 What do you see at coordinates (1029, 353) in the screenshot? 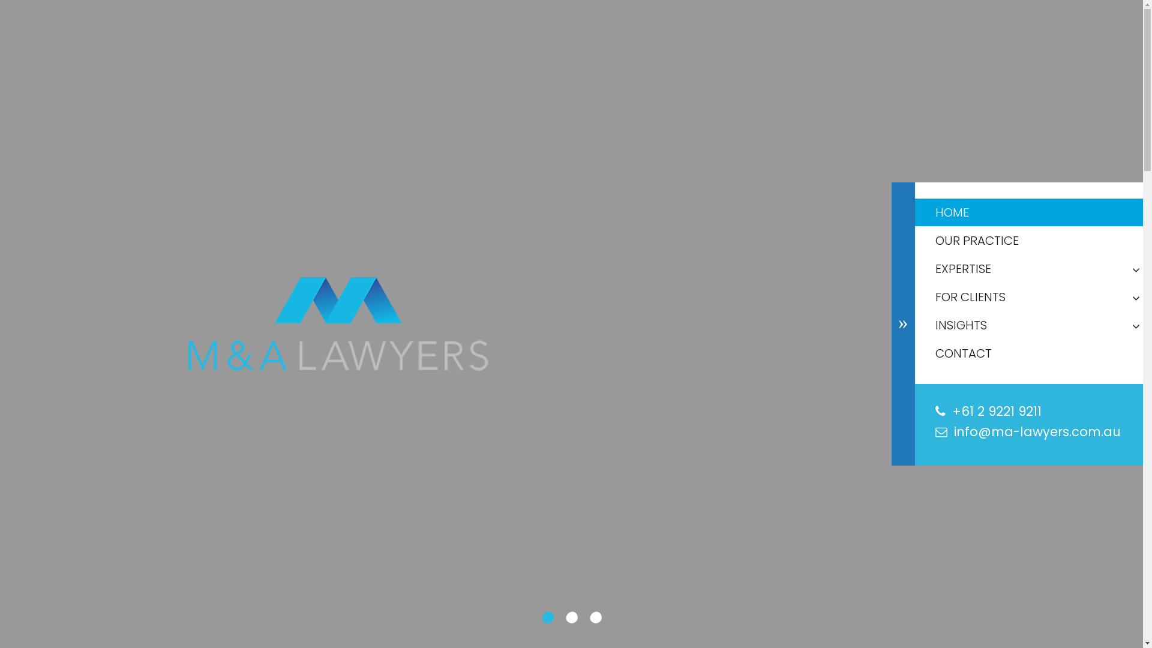
I see `CONTACT` at bounding box center [1029, 353].